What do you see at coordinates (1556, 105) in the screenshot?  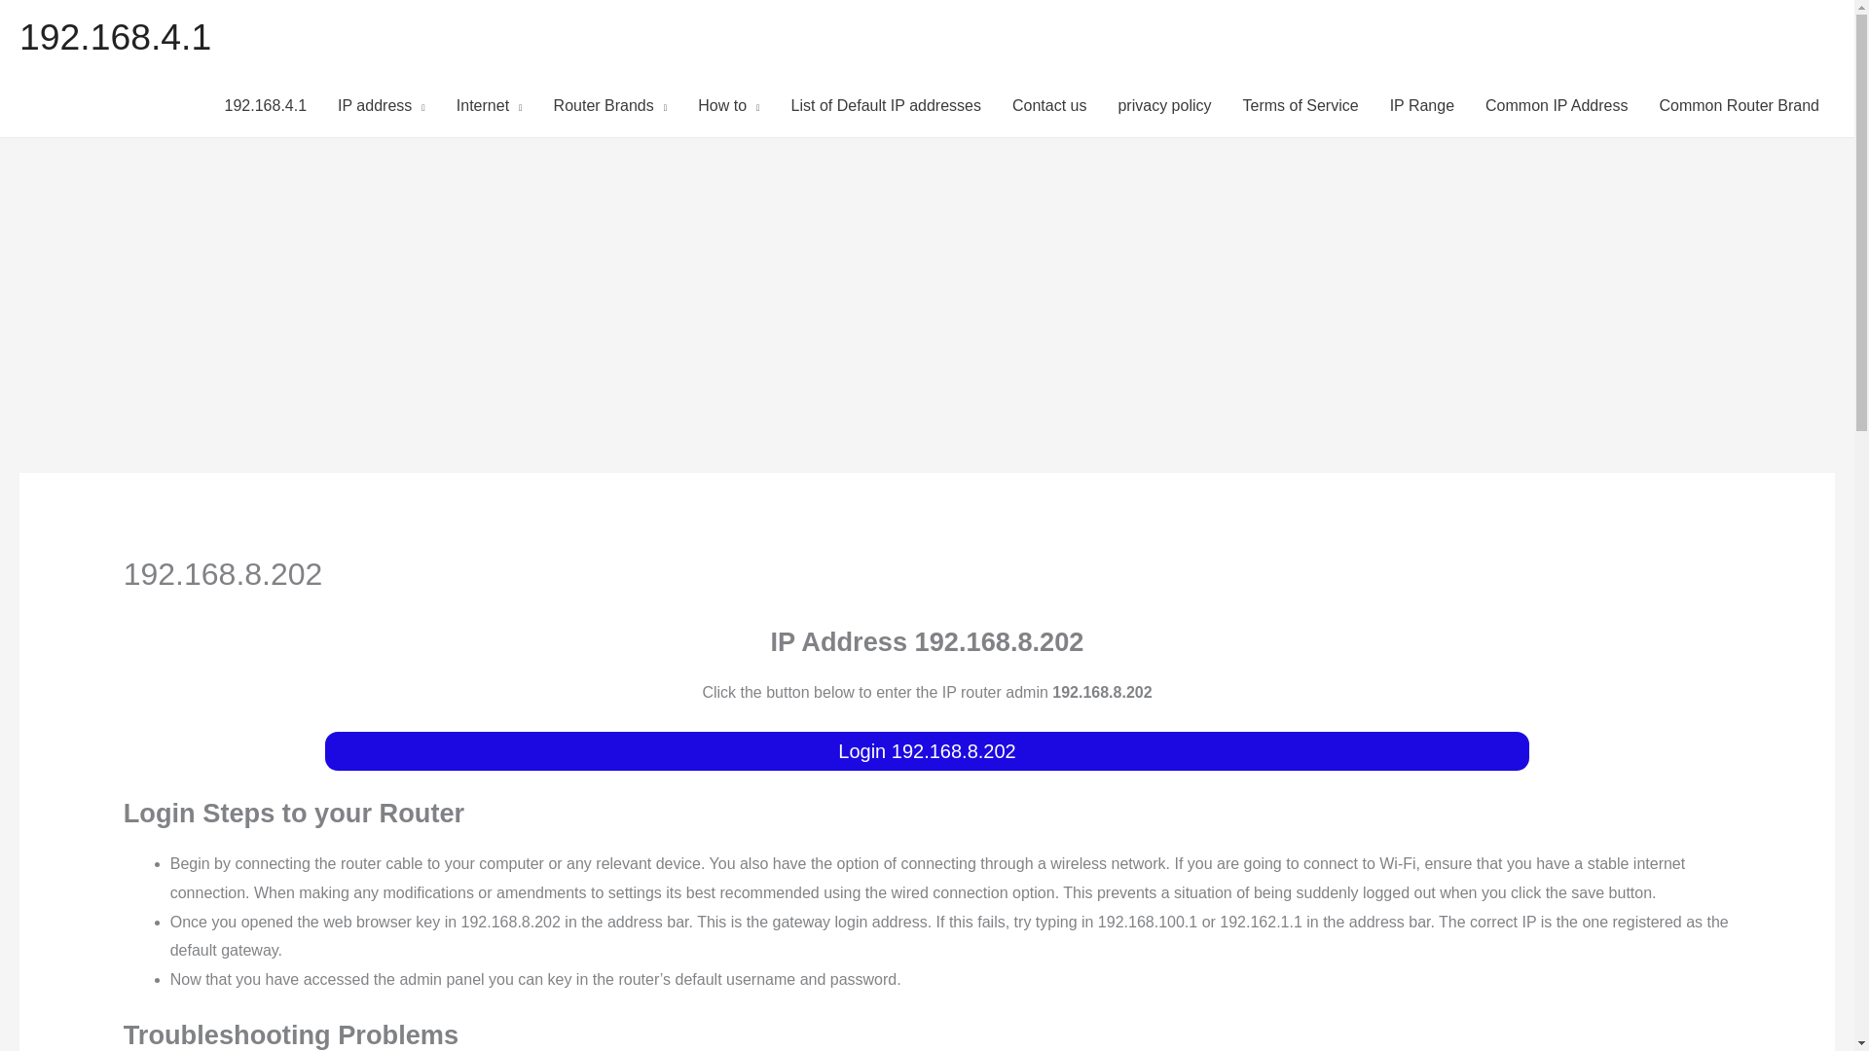 I see `Common IP Address` at bounding box center [1556, 105].